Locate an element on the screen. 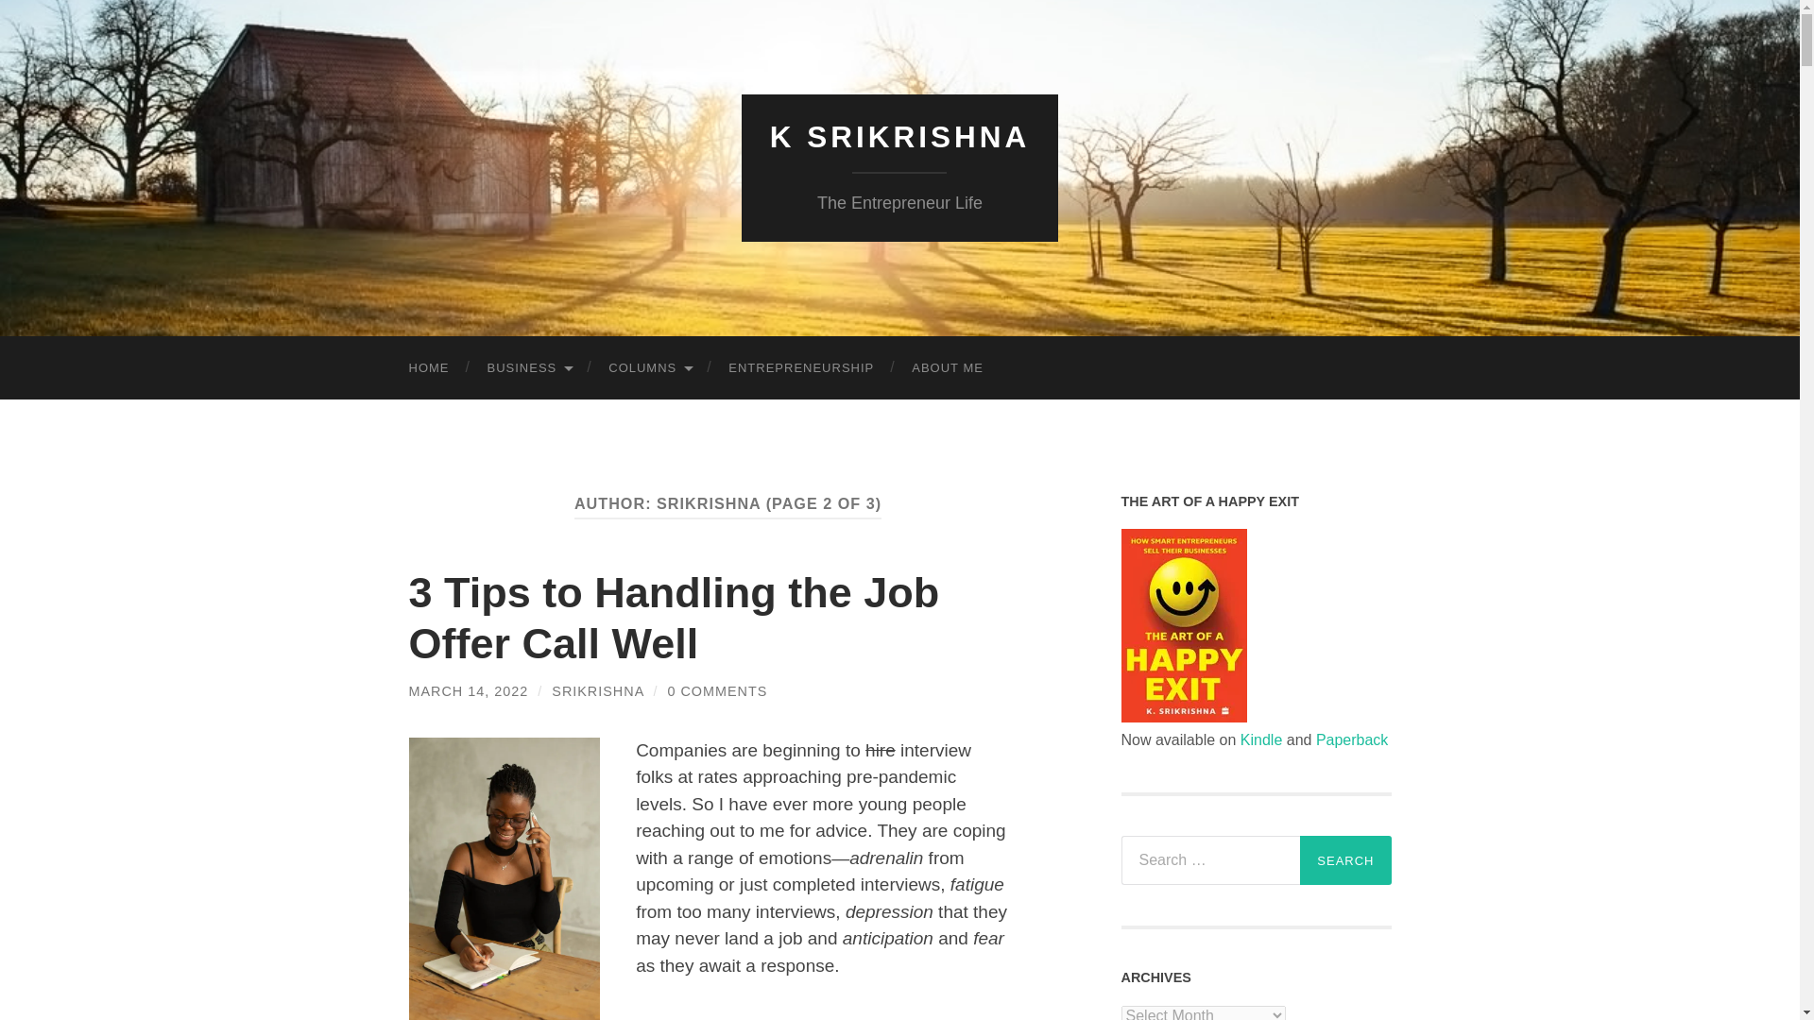 The height and width of the screenshot is (1020, 1814). MARCH 14, 2022 is located at coordinates (468, 690).